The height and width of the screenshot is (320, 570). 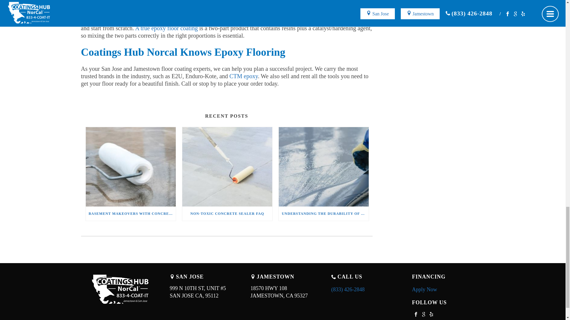 What do you see at coordinates (131, 167) in the screenshot?
I see `UNDERSTANDING THE DURABILITY OF EPOXY FOR GARAGE FLOORS` at bounding box center [131, 167].